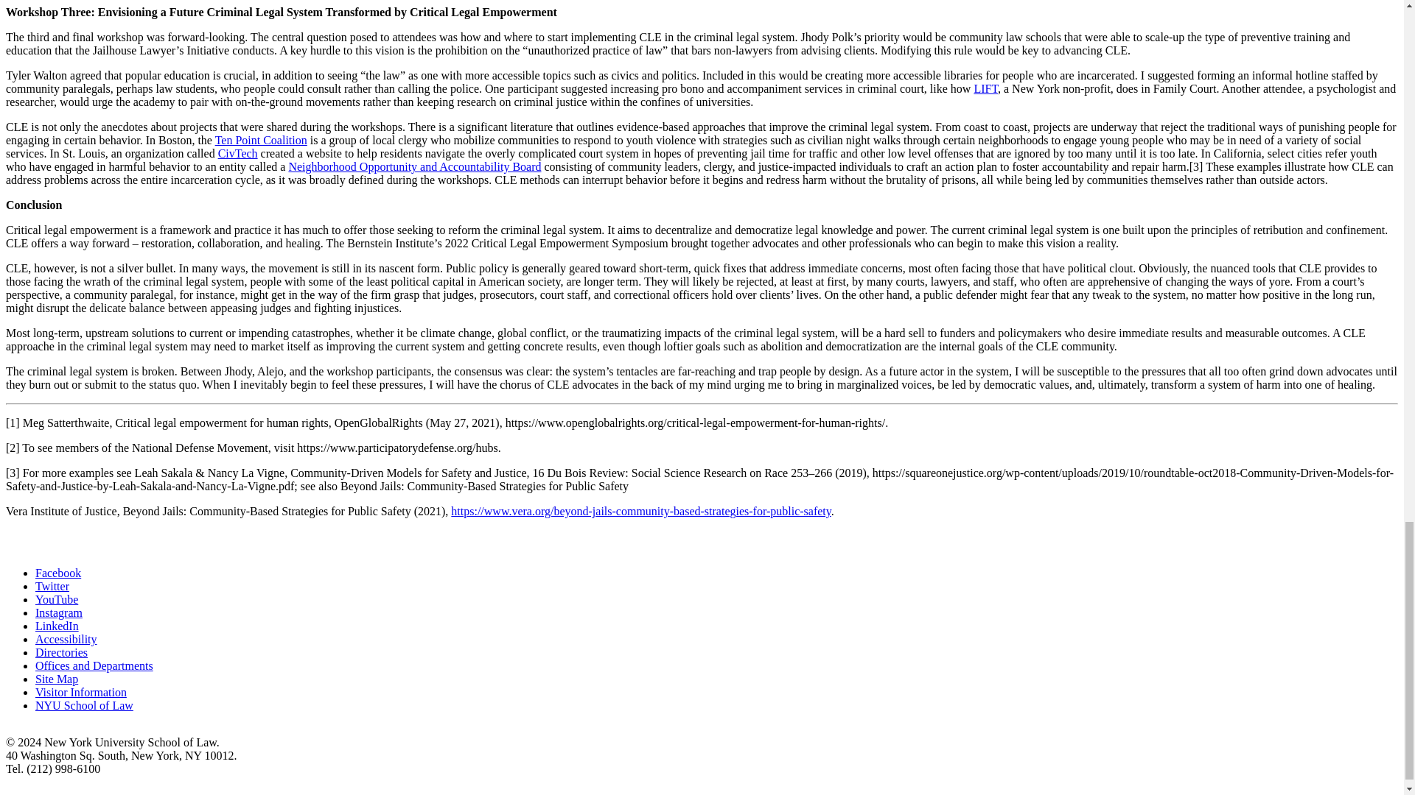 The image size is (1415, 795). What do you see at coordinates (57, 626) in the screenshot?
I see `LinkedIn` at bounding box center [57, 626].